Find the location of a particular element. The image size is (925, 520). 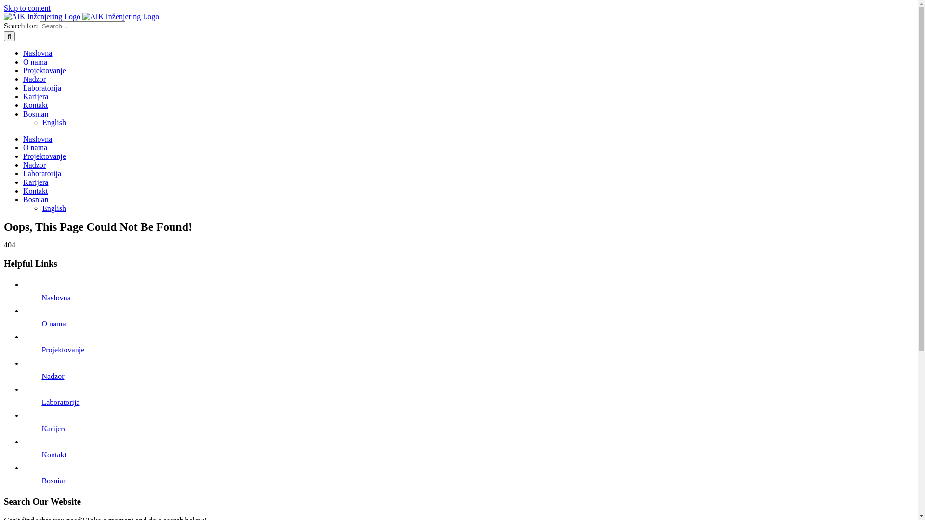

Laboratorija is located at coordinates (61, 403).